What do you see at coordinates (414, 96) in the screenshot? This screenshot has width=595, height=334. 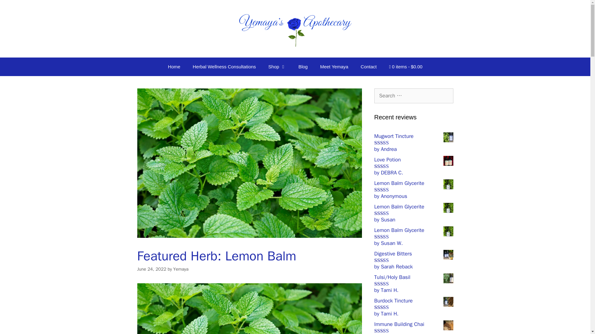 I see `Search for:` at bounding box center [414, 96].